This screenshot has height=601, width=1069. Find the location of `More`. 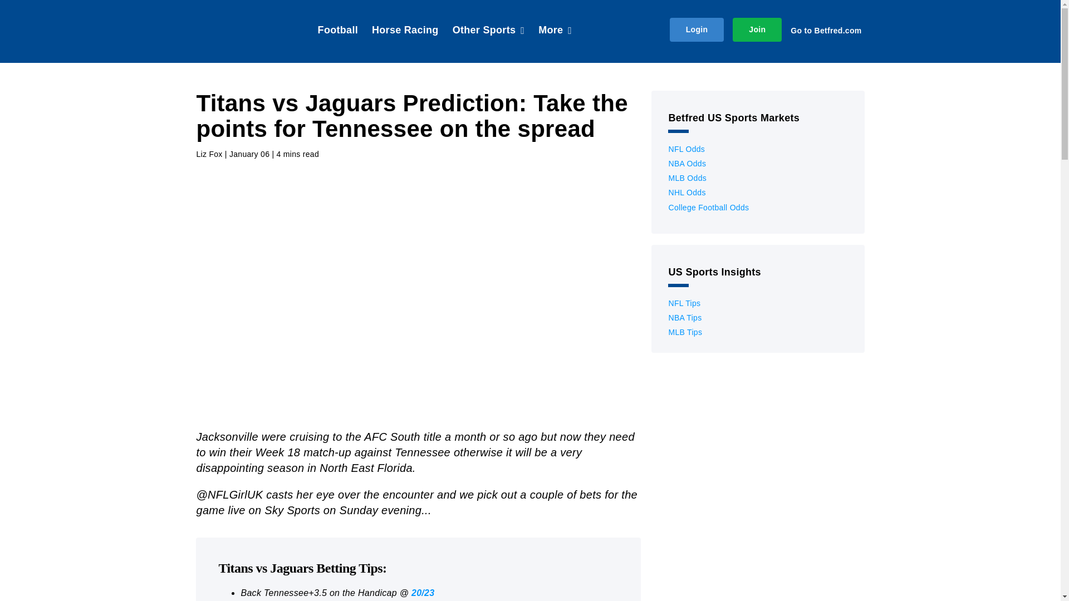

More is located at coordinates (555, 31).